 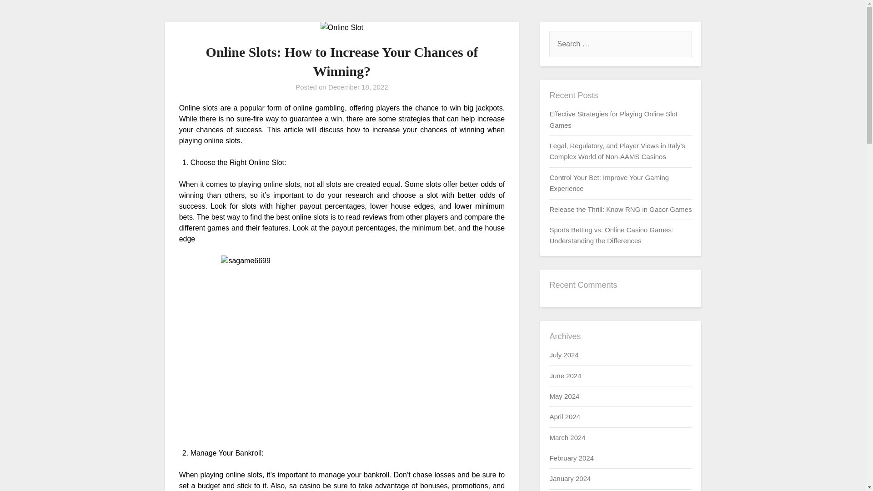 What do you see at coordinates (358, 86) in the screenshot?
I see `December 18, 2022` at bounding box center [358, 86].